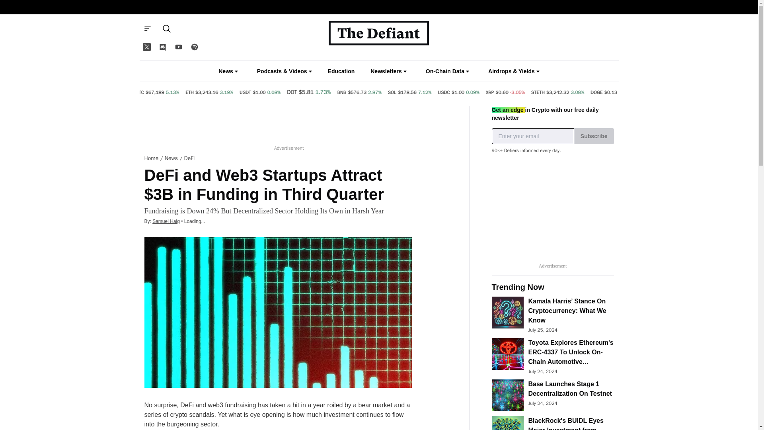  Describe the element at coordinates (388, 71) in the screenshot. I see `Newsletters` at that location.